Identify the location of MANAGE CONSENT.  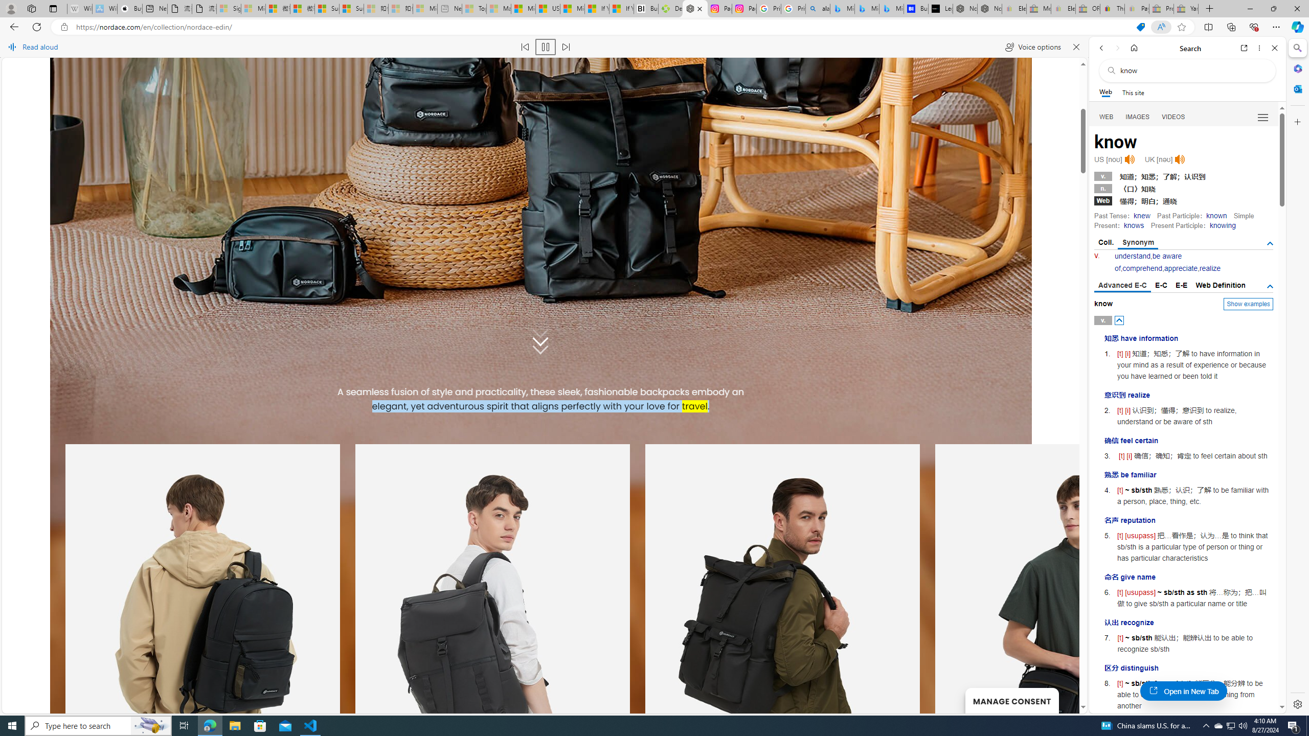
(1011, 700).